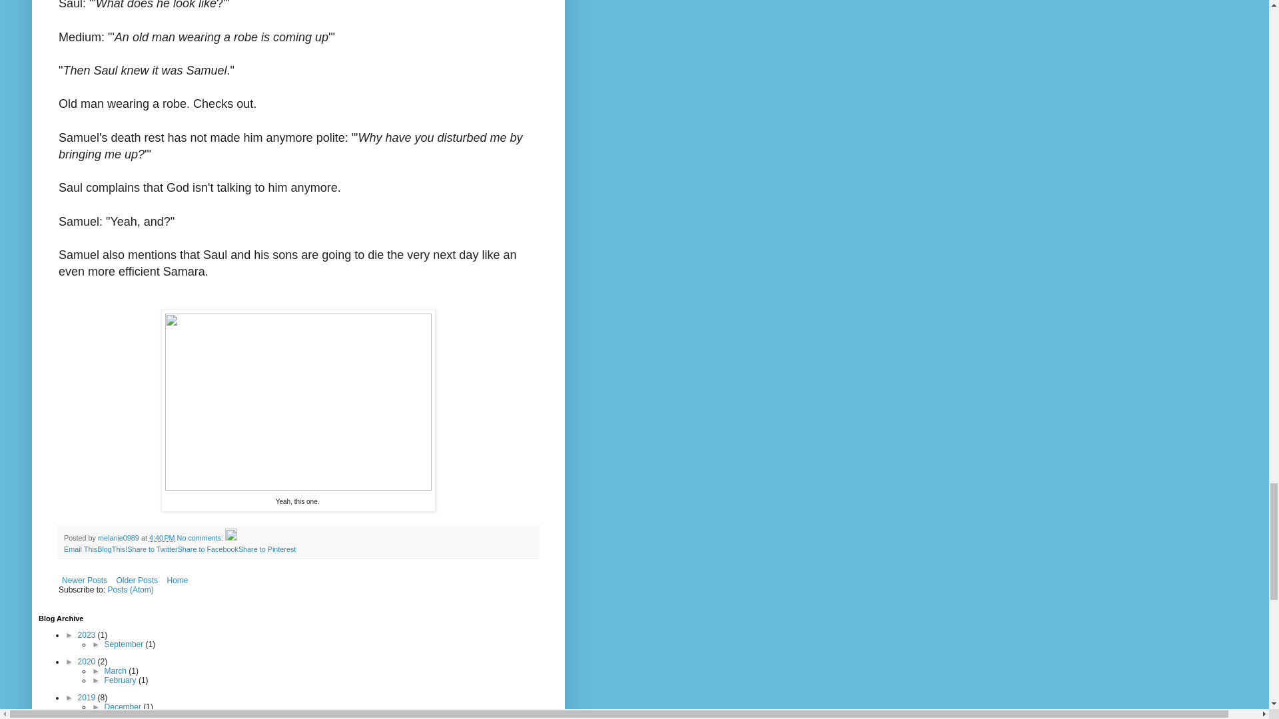 This screenshot has width=1279, height=719. What do you see at coordinates (152, 549) in the screenshot?
I see `Share to Twitter` at bounding box center [152, 549].